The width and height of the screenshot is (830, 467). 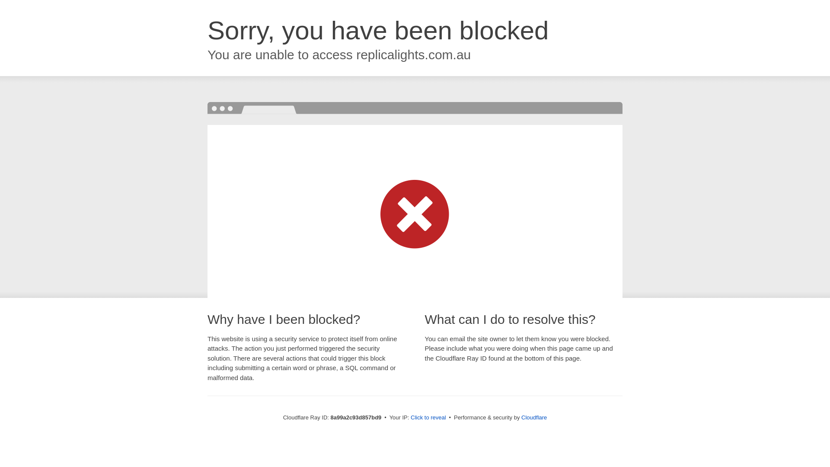 What do you see at coordinates (428, 418) in the screenshot?
I see `Click to reveal` at bounding box center [428, 418].